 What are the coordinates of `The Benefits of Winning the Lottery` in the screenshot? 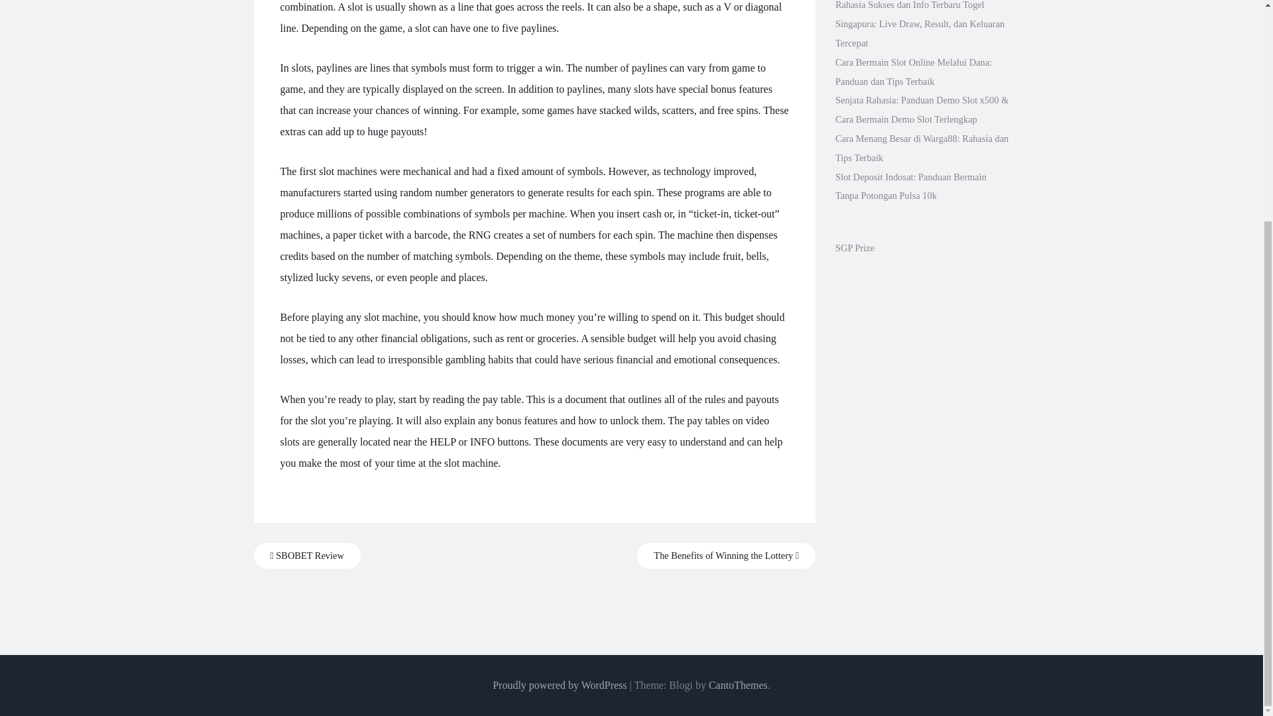 It's located at (727, 556).